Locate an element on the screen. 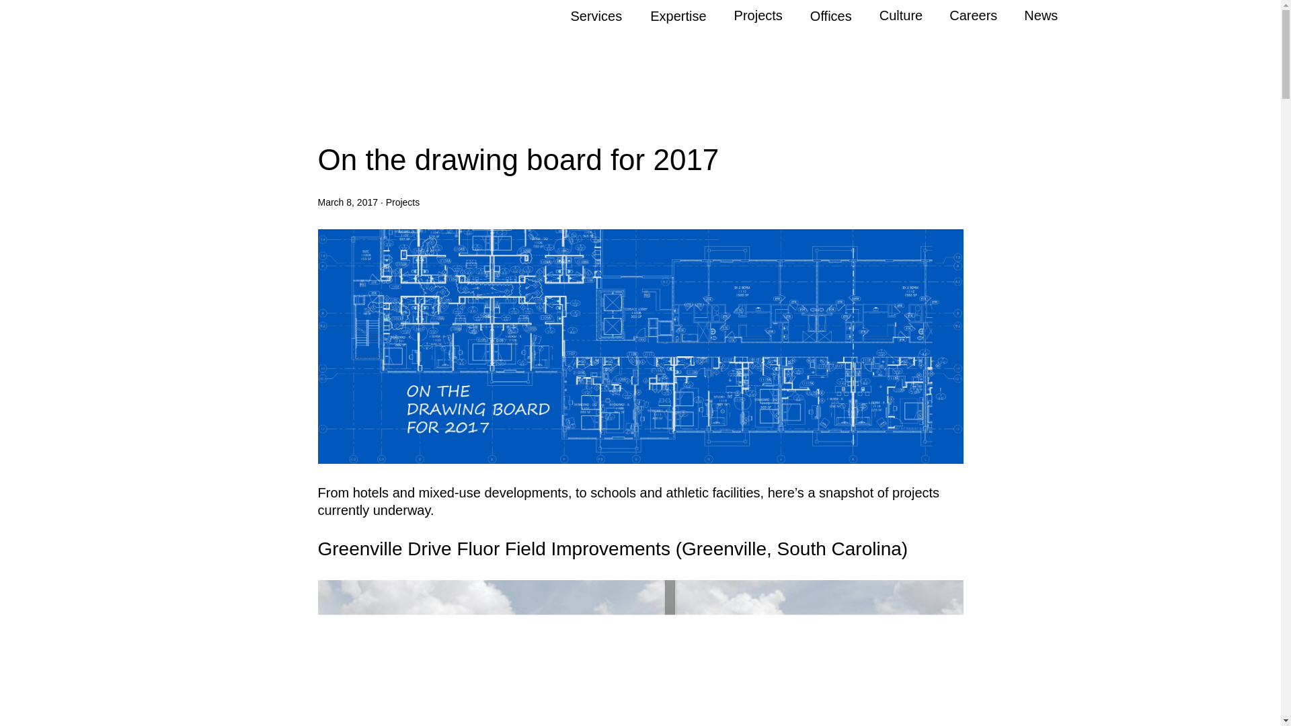  Skip to Content is located at coordinates (46, 8).